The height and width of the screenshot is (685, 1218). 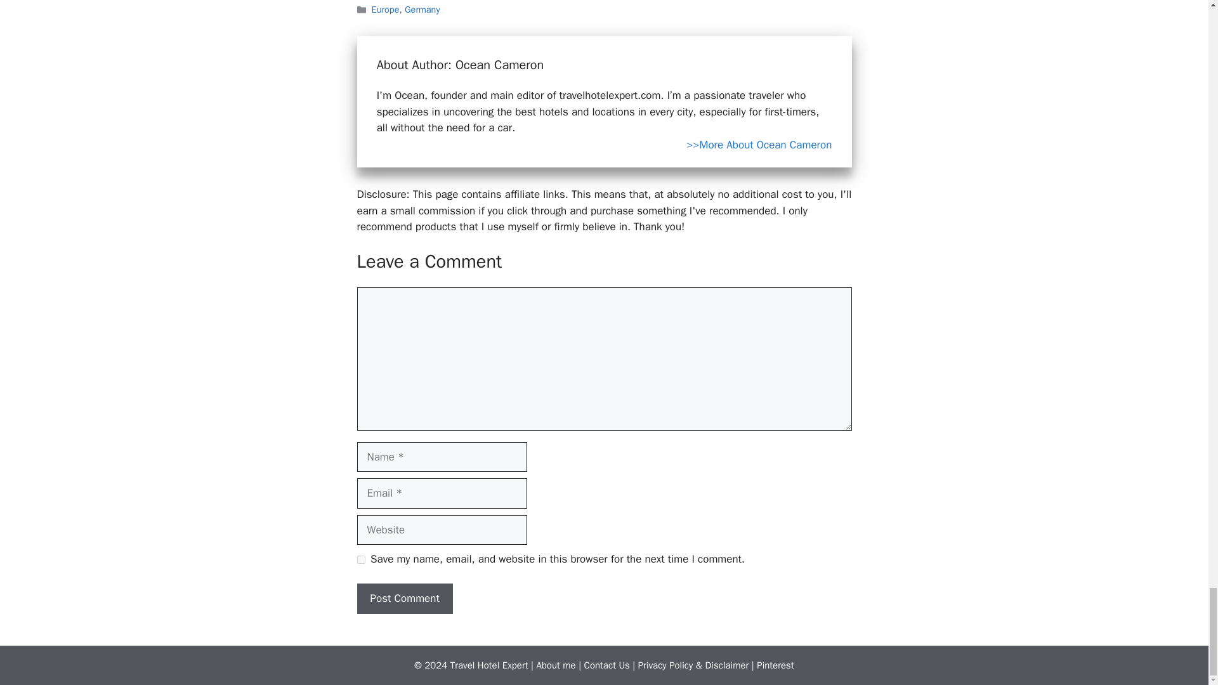 What do you see at coordinates (404, 599) in the screenshot?
I see `Post Comment` at bounding box center [404, 599].